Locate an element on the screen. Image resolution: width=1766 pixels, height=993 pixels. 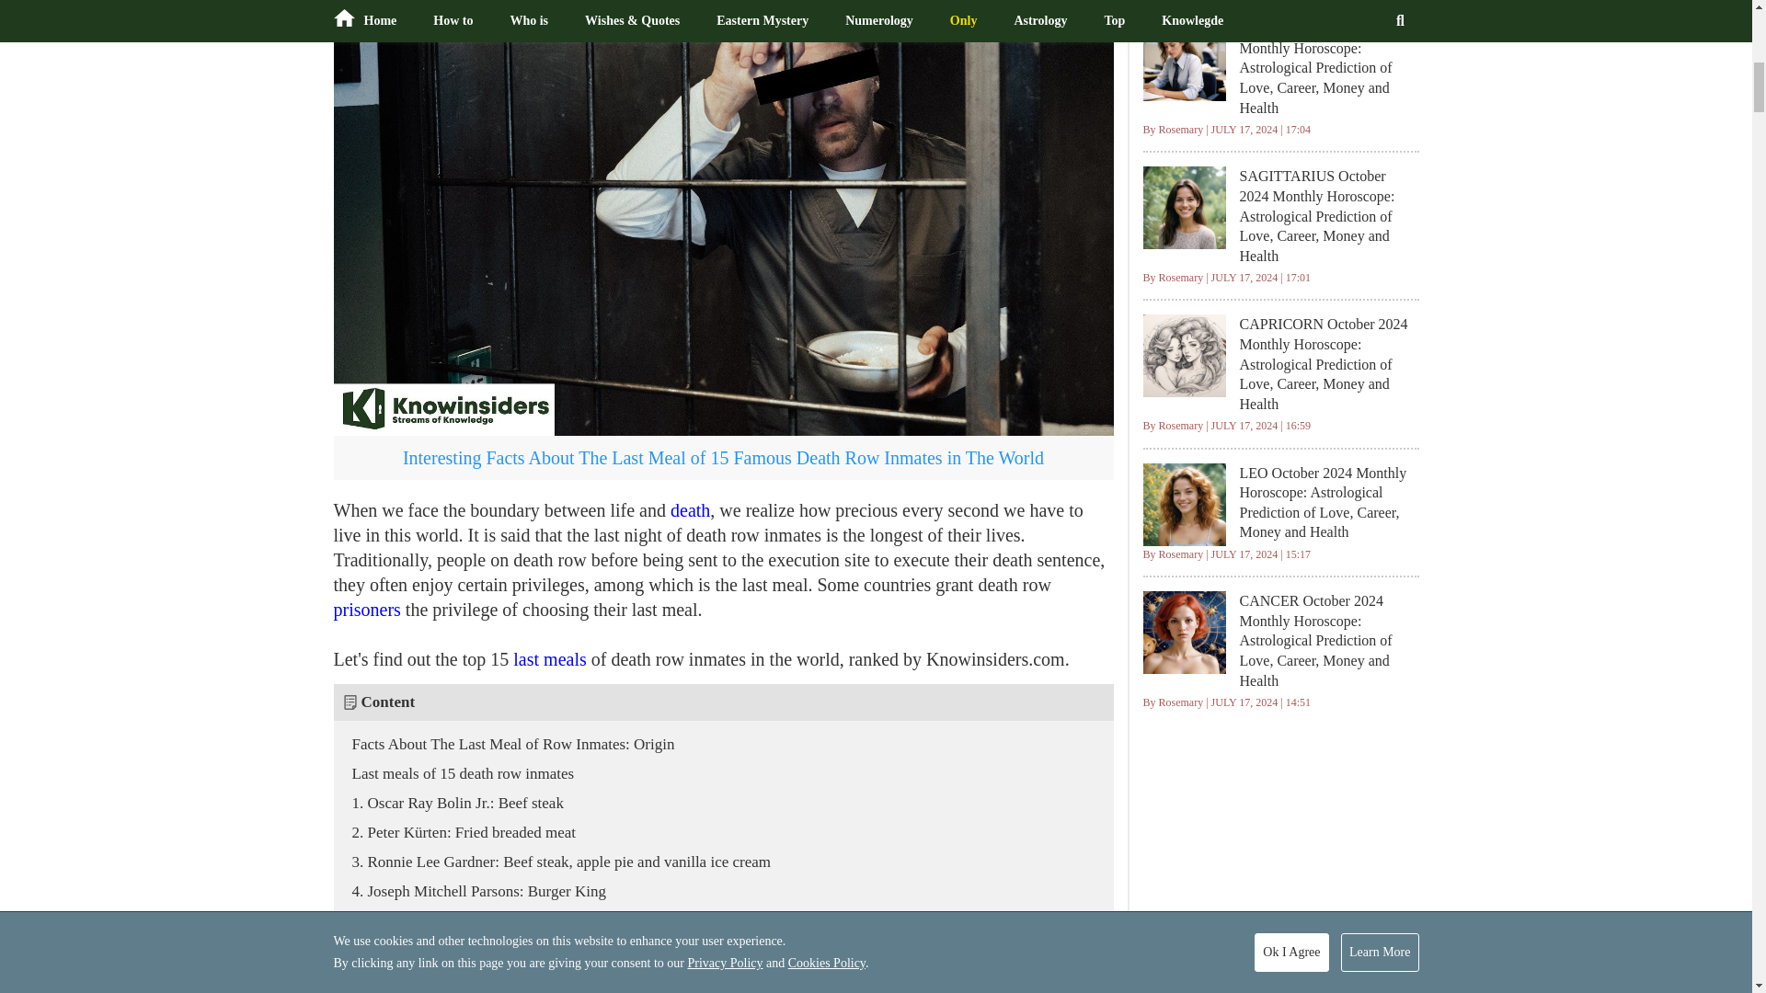
Last meals of 15 death row inmates is located at coordinates (453, 773).